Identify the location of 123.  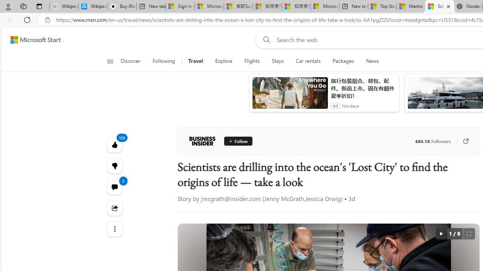
(114, 166).